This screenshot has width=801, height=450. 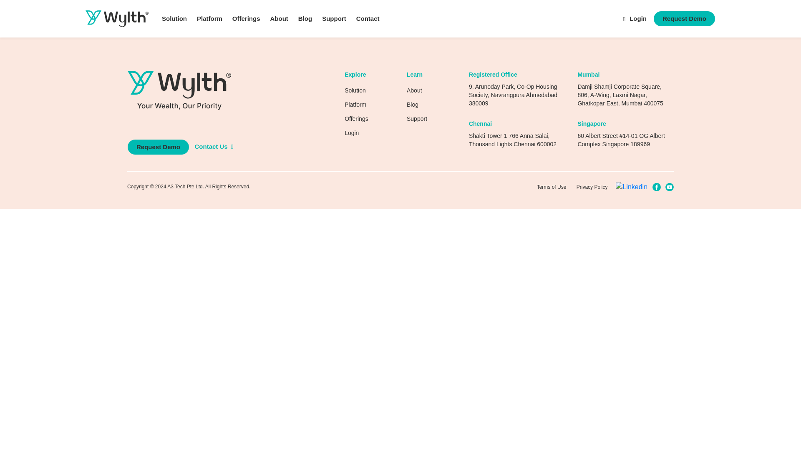 I want to click on Login, so click(x=635, y=18).